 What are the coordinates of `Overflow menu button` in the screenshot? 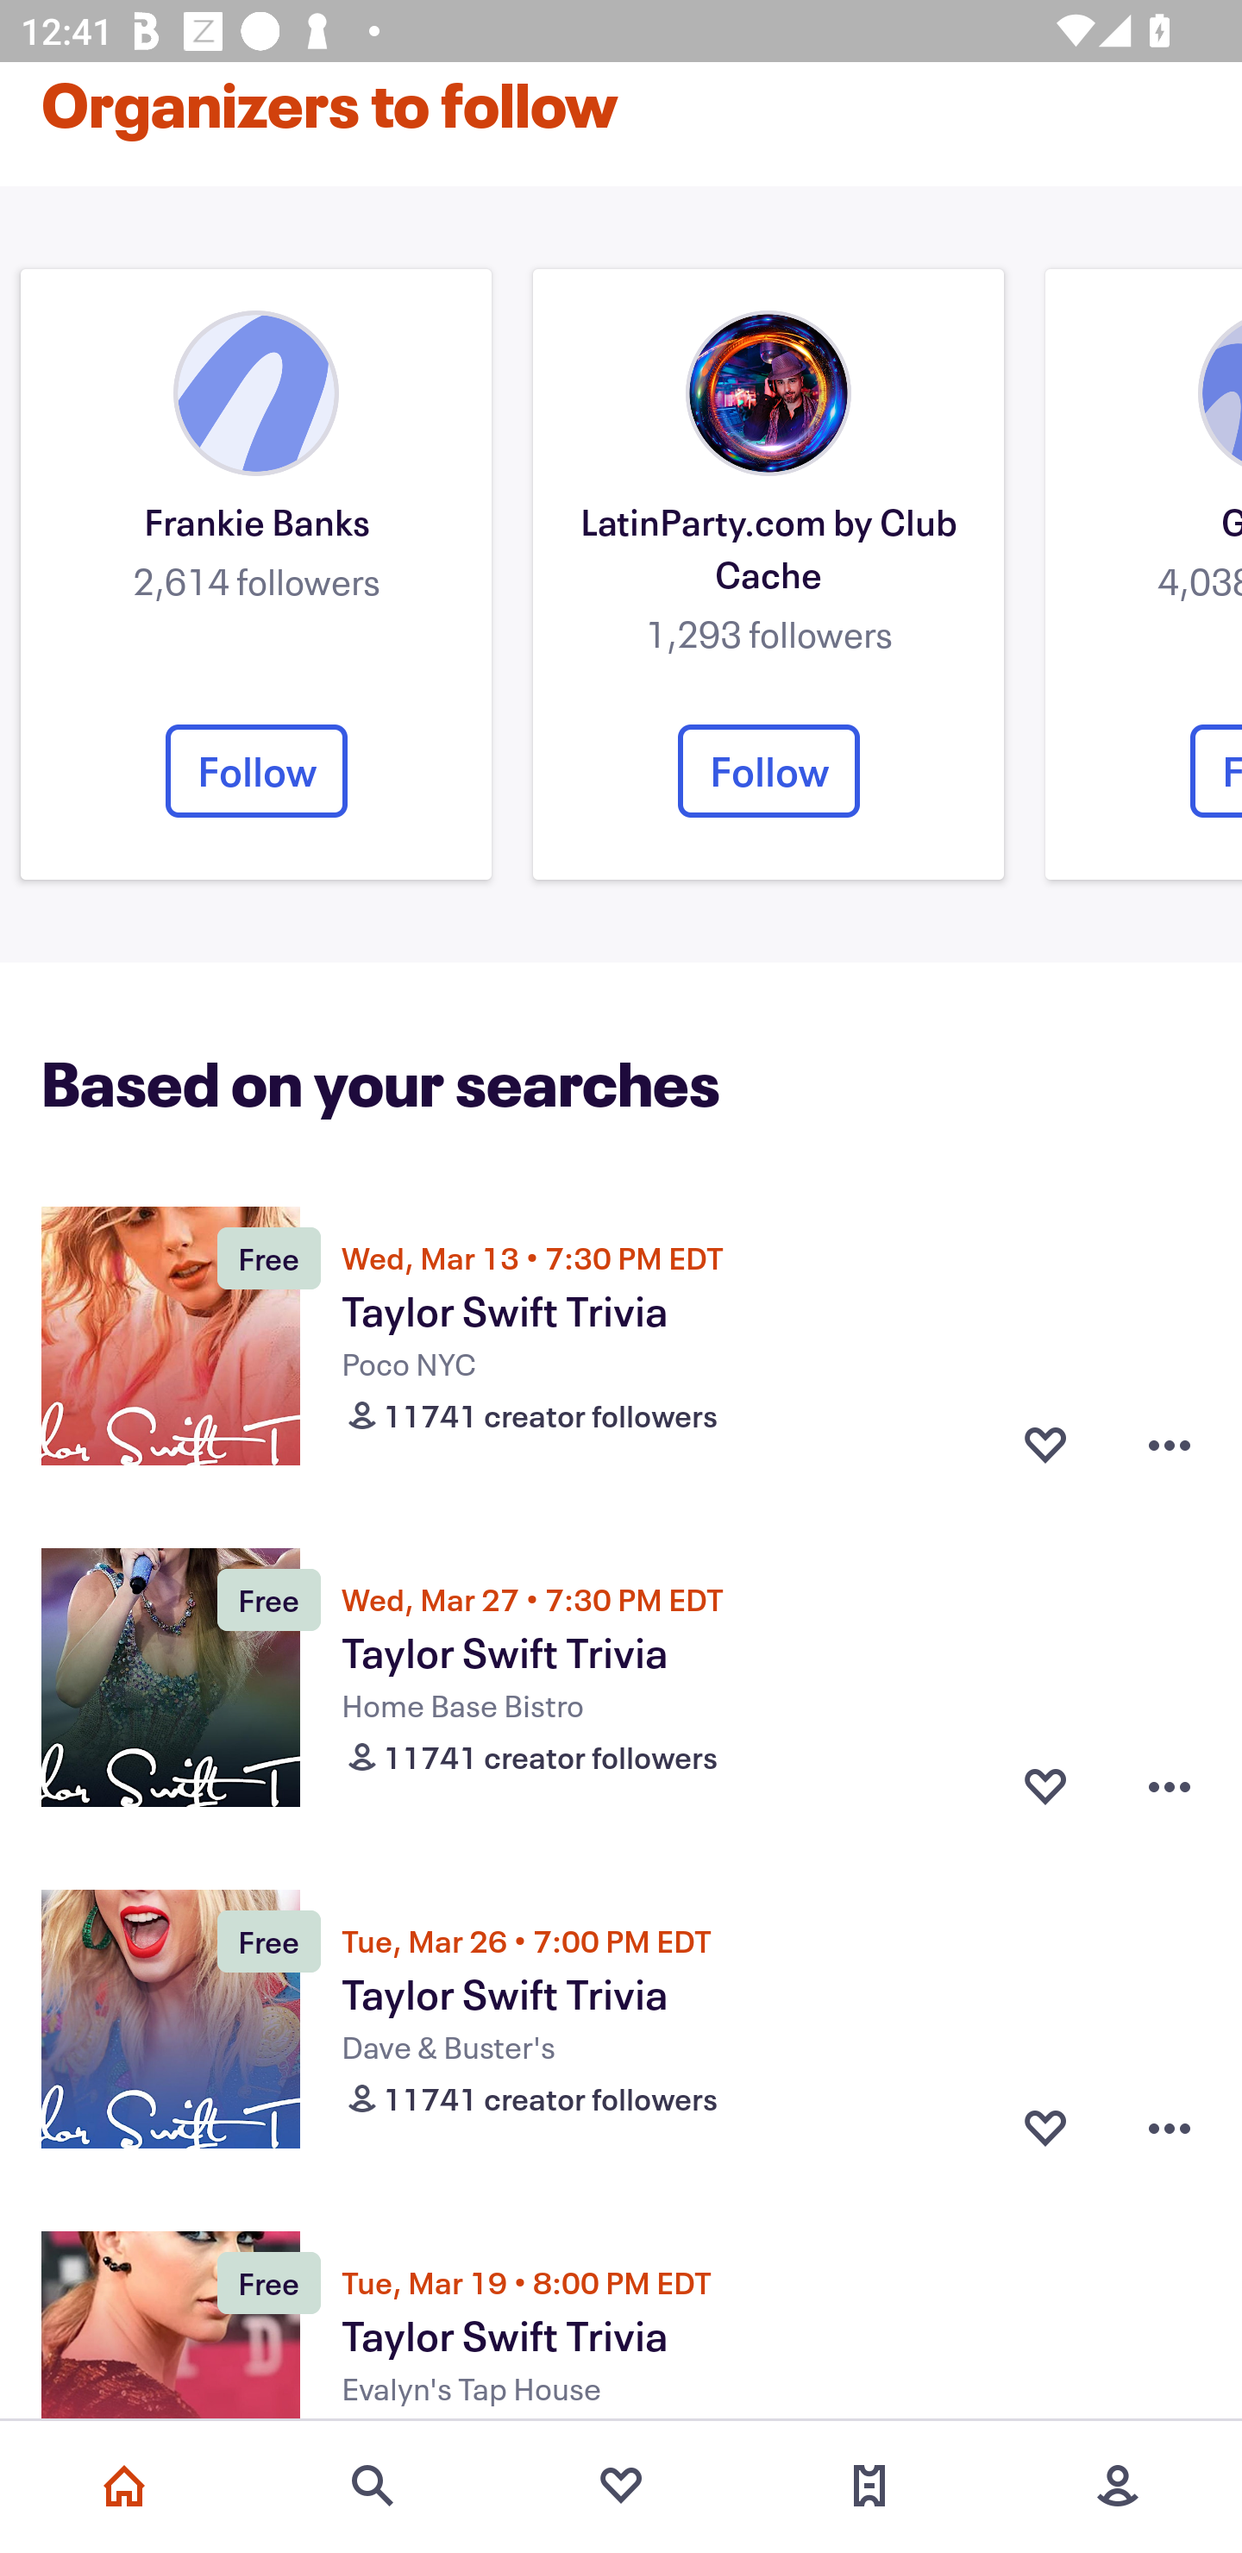 It's located at (1170, 1787).